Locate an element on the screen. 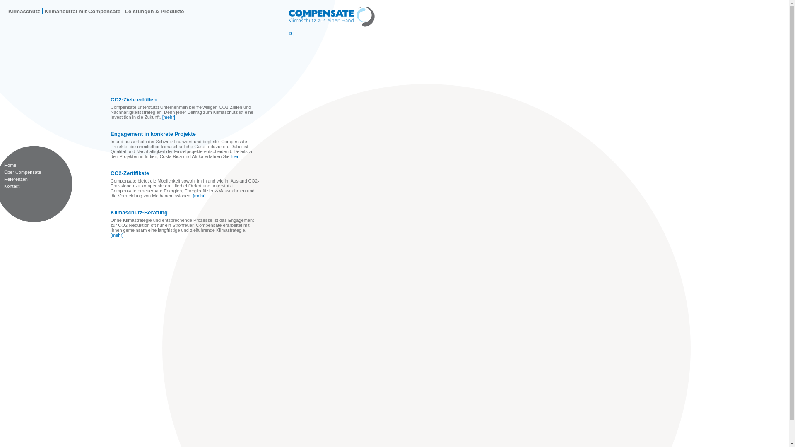  [mehr] is located at coordinates (117, 235).